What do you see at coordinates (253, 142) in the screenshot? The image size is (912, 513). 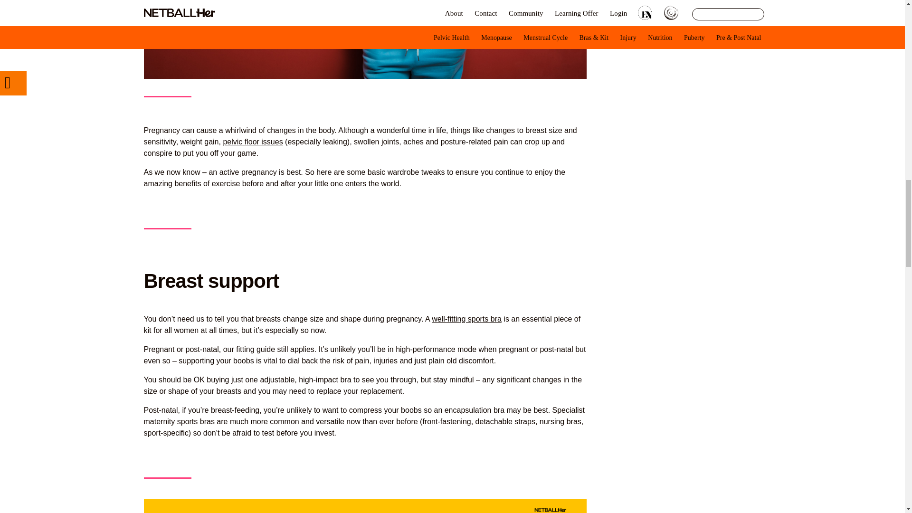 I see `pelvic floor issues` at bounding box center [253, 142].